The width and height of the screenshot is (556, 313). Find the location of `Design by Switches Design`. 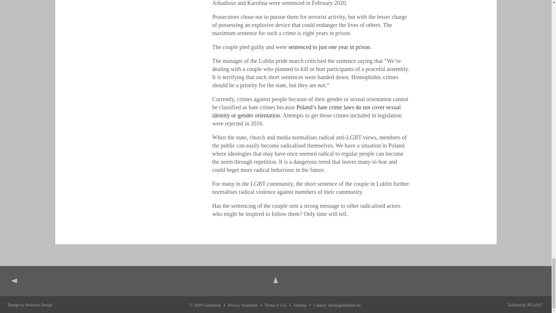

Design by Switches Design is located at coordinates (30, 305).